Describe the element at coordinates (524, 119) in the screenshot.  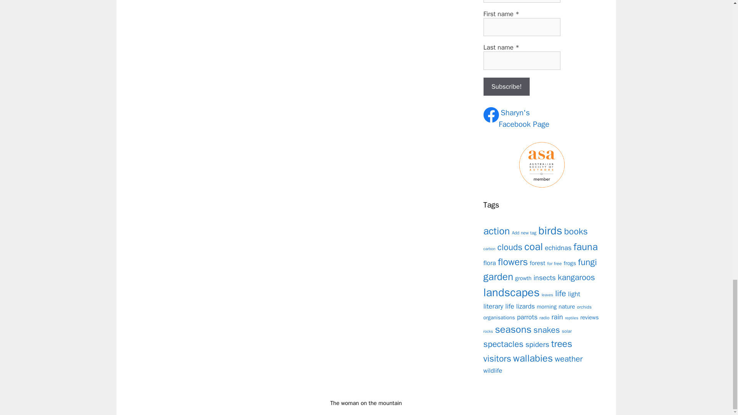
I see `flowers` at that location.